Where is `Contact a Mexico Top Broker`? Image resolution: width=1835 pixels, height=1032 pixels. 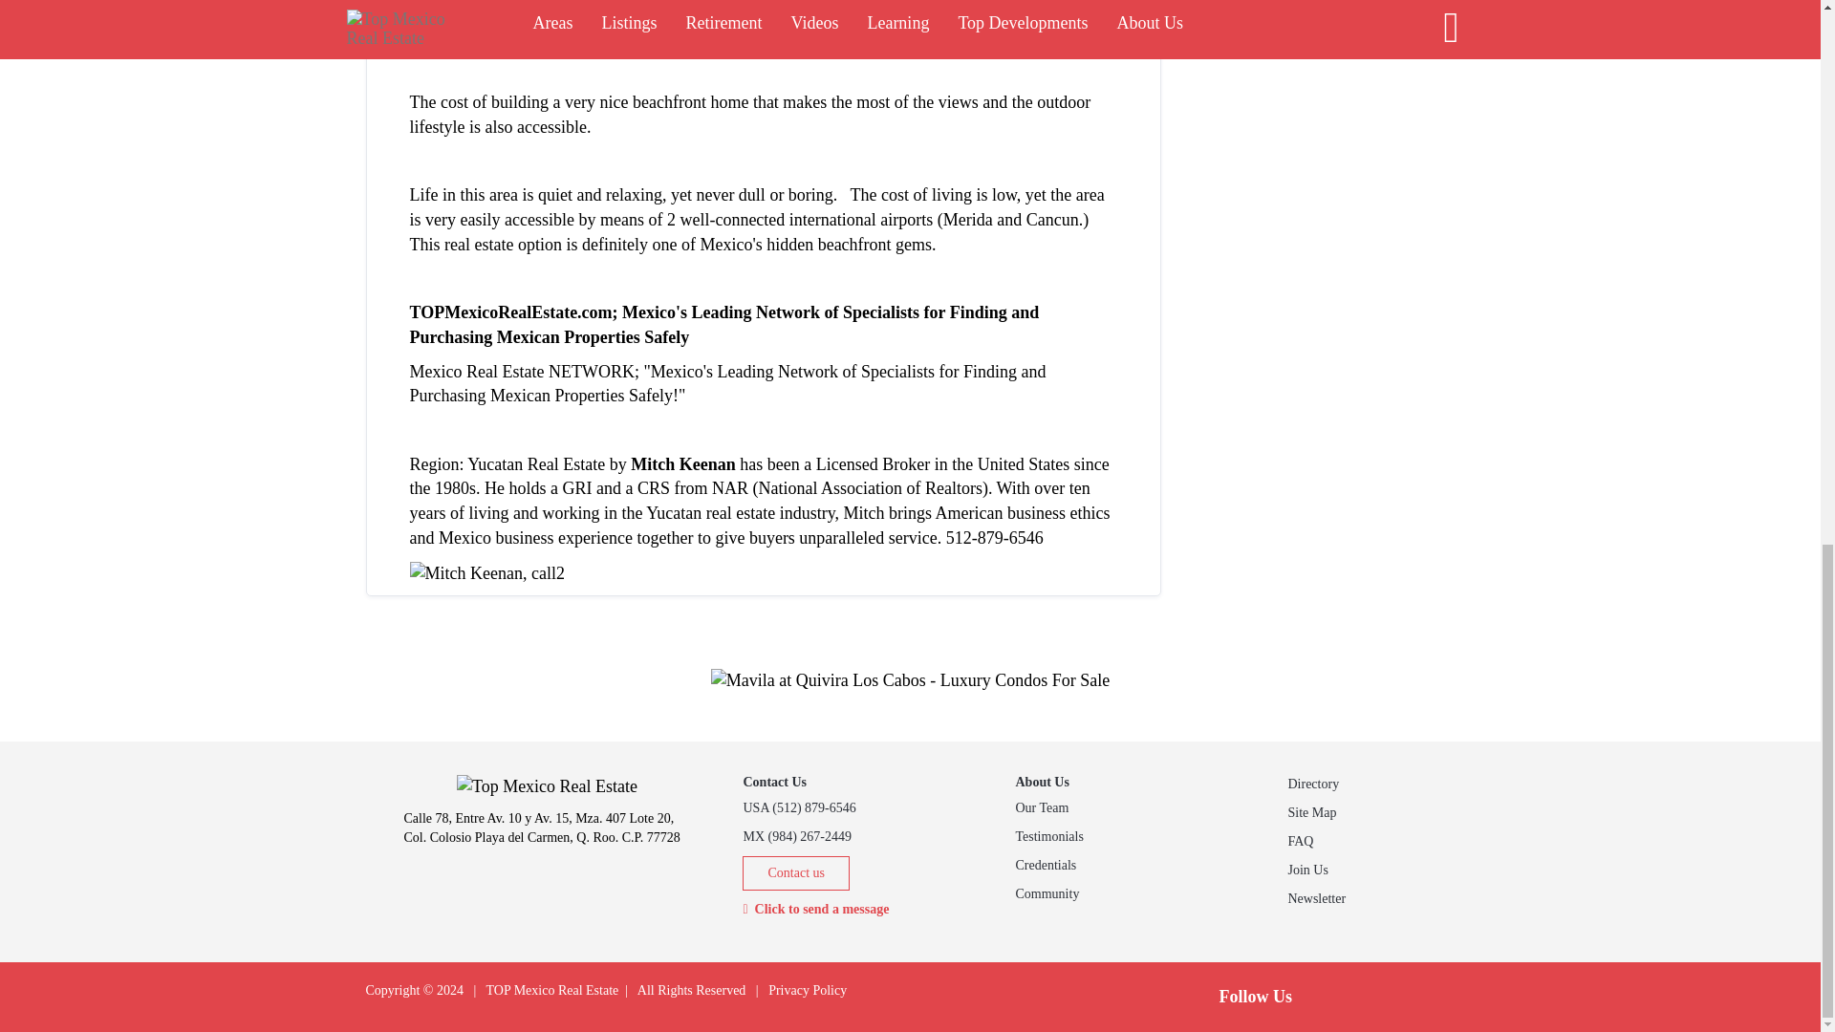
Contact a Mexico Top Broker is located at coordinates (486, 571).